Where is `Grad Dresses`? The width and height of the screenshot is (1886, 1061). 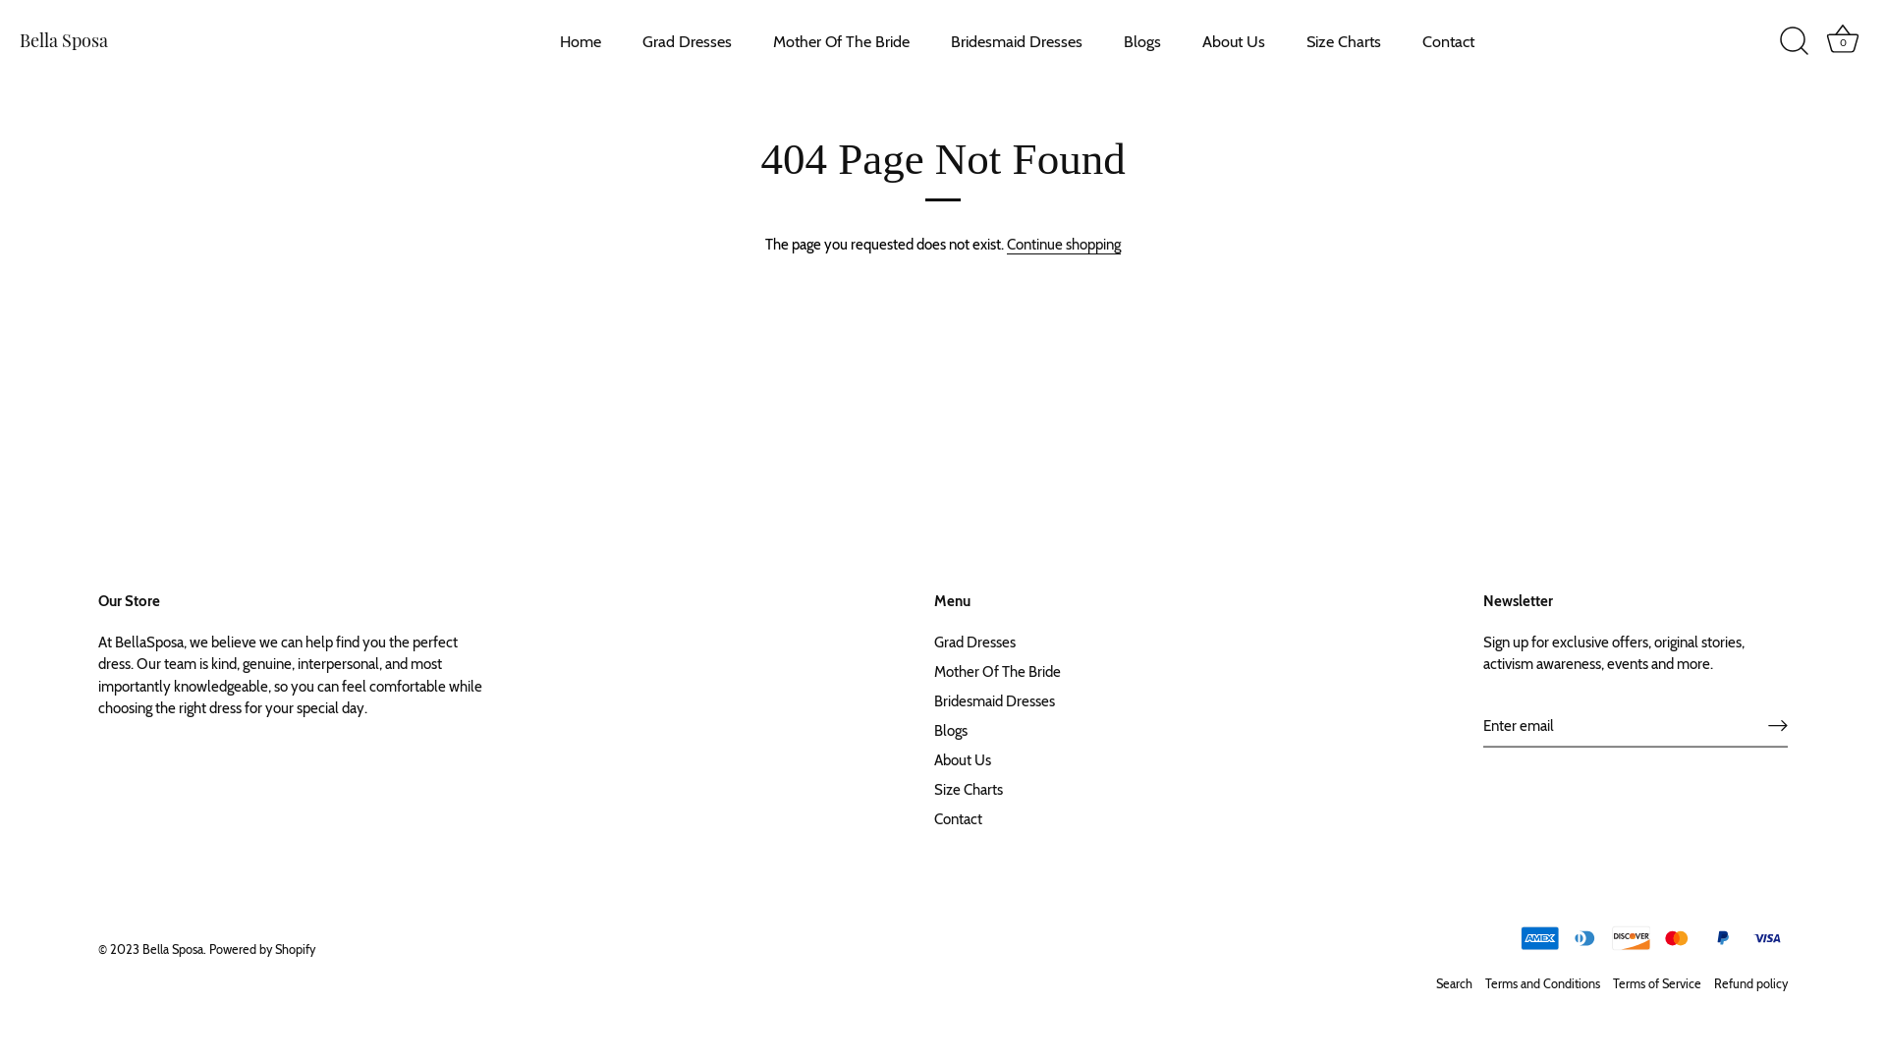 Grad Dresses is located at coordinates (688, 41).